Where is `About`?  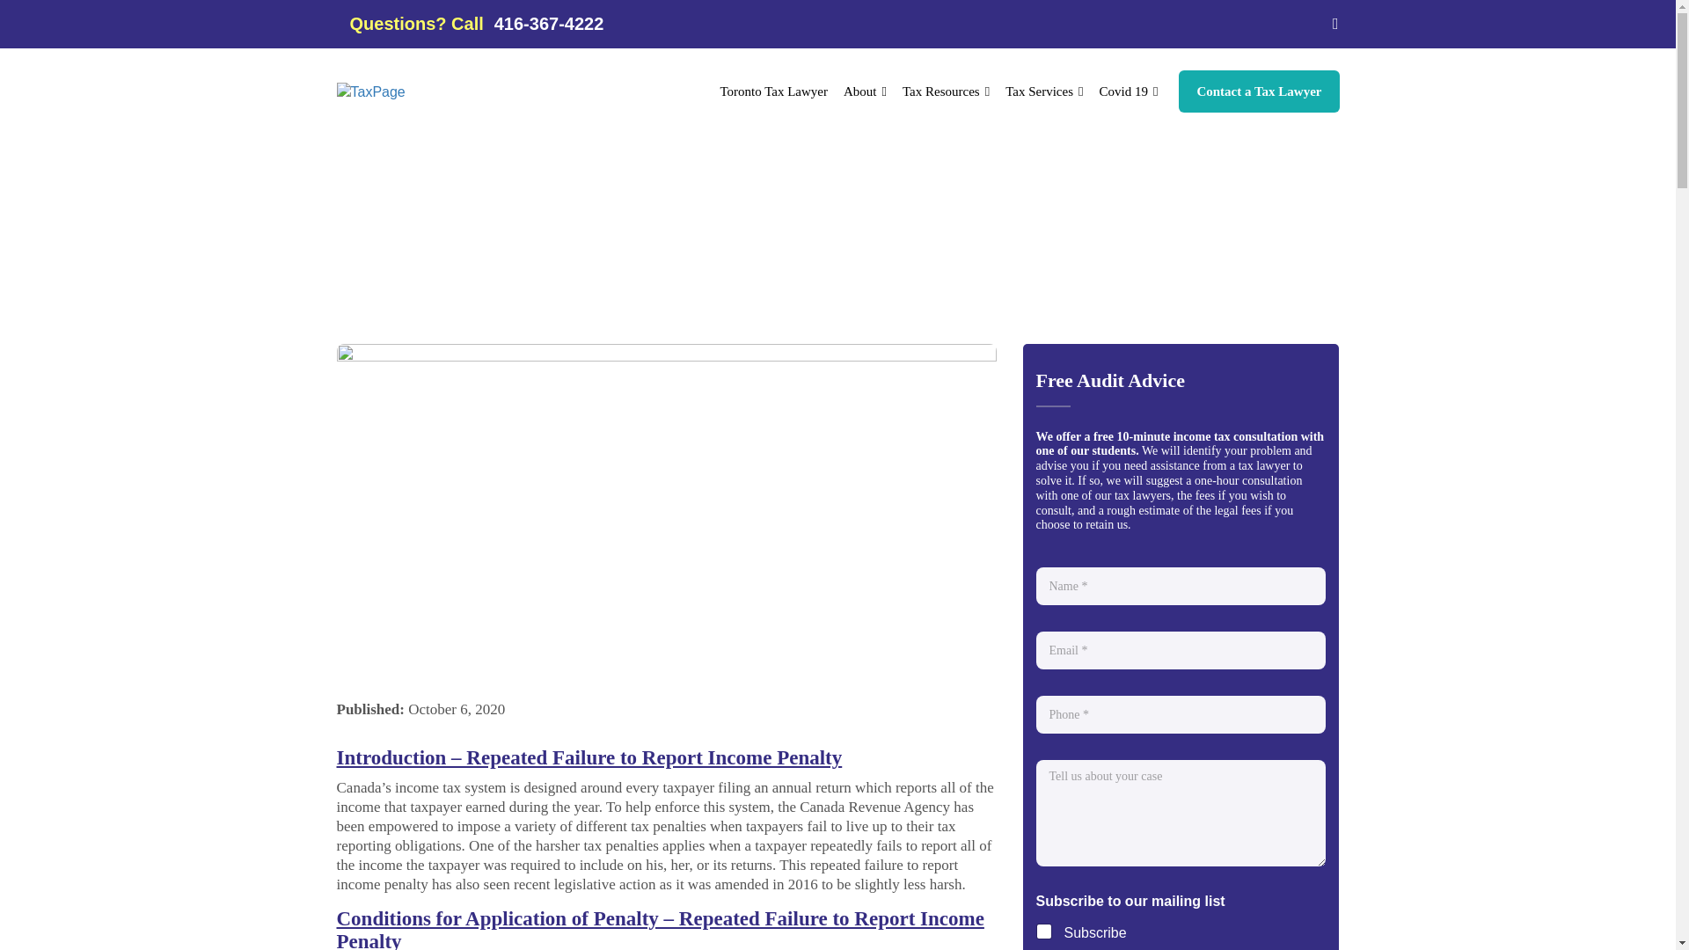 About is located at coordinates (866, 91).